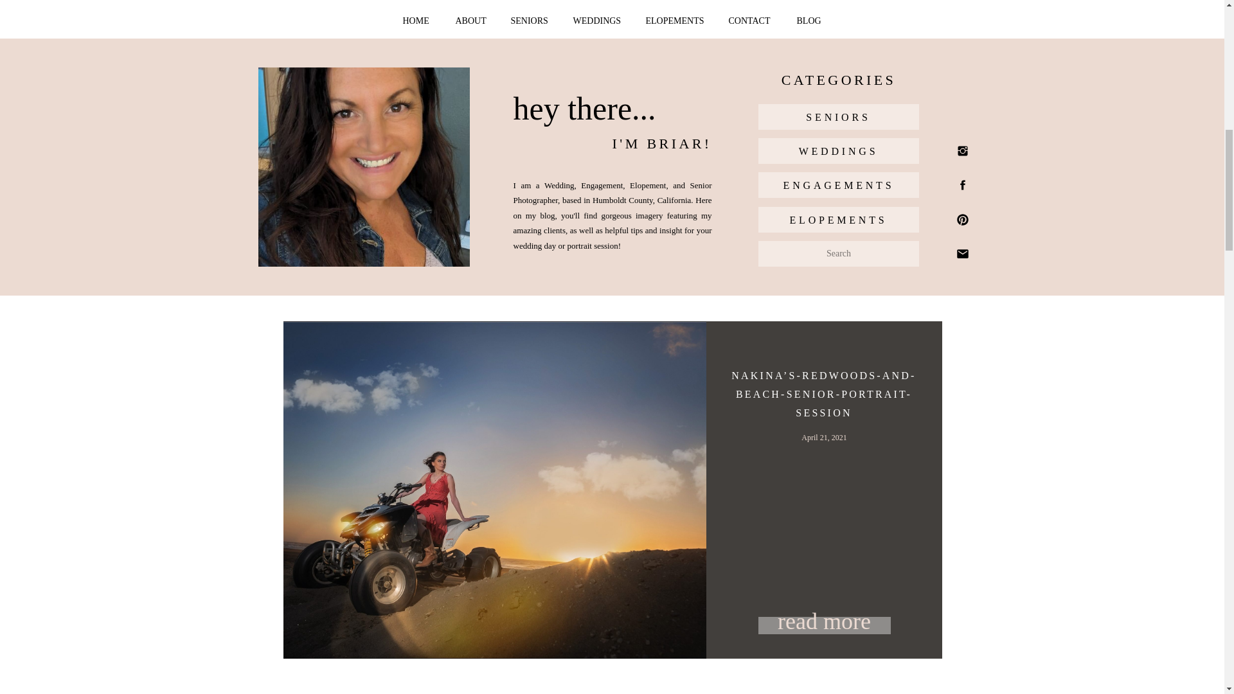  Describe the element at coordinates (838, 117) in the screenshot. I see `SENIORS` at that location.